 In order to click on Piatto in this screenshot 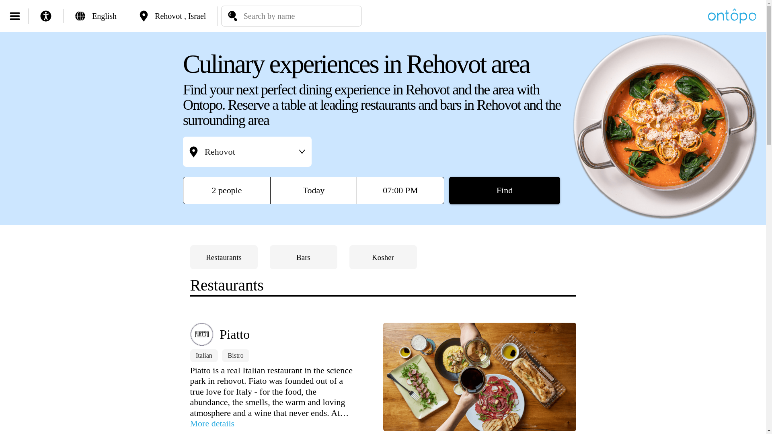, I will do `click(286, 334)`.